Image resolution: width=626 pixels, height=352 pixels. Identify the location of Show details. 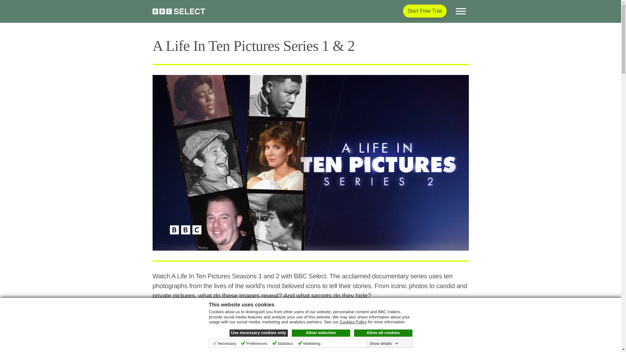
(384, 344).